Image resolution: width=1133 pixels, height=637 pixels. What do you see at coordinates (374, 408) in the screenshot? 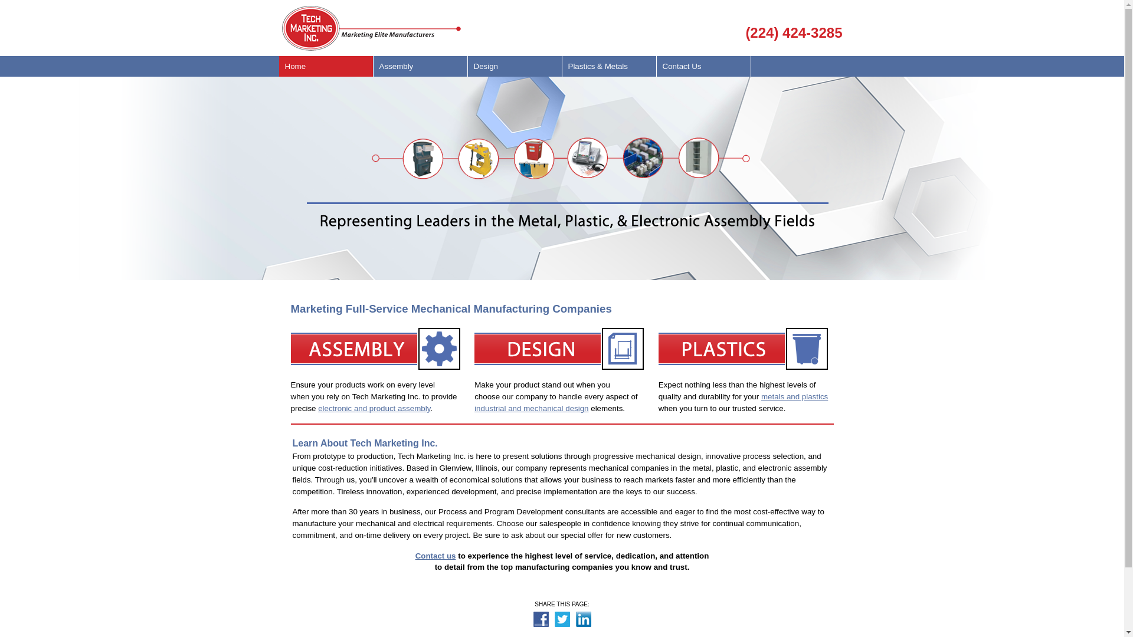
I see `electronic and product assembly` at bounding box center [374, 408].